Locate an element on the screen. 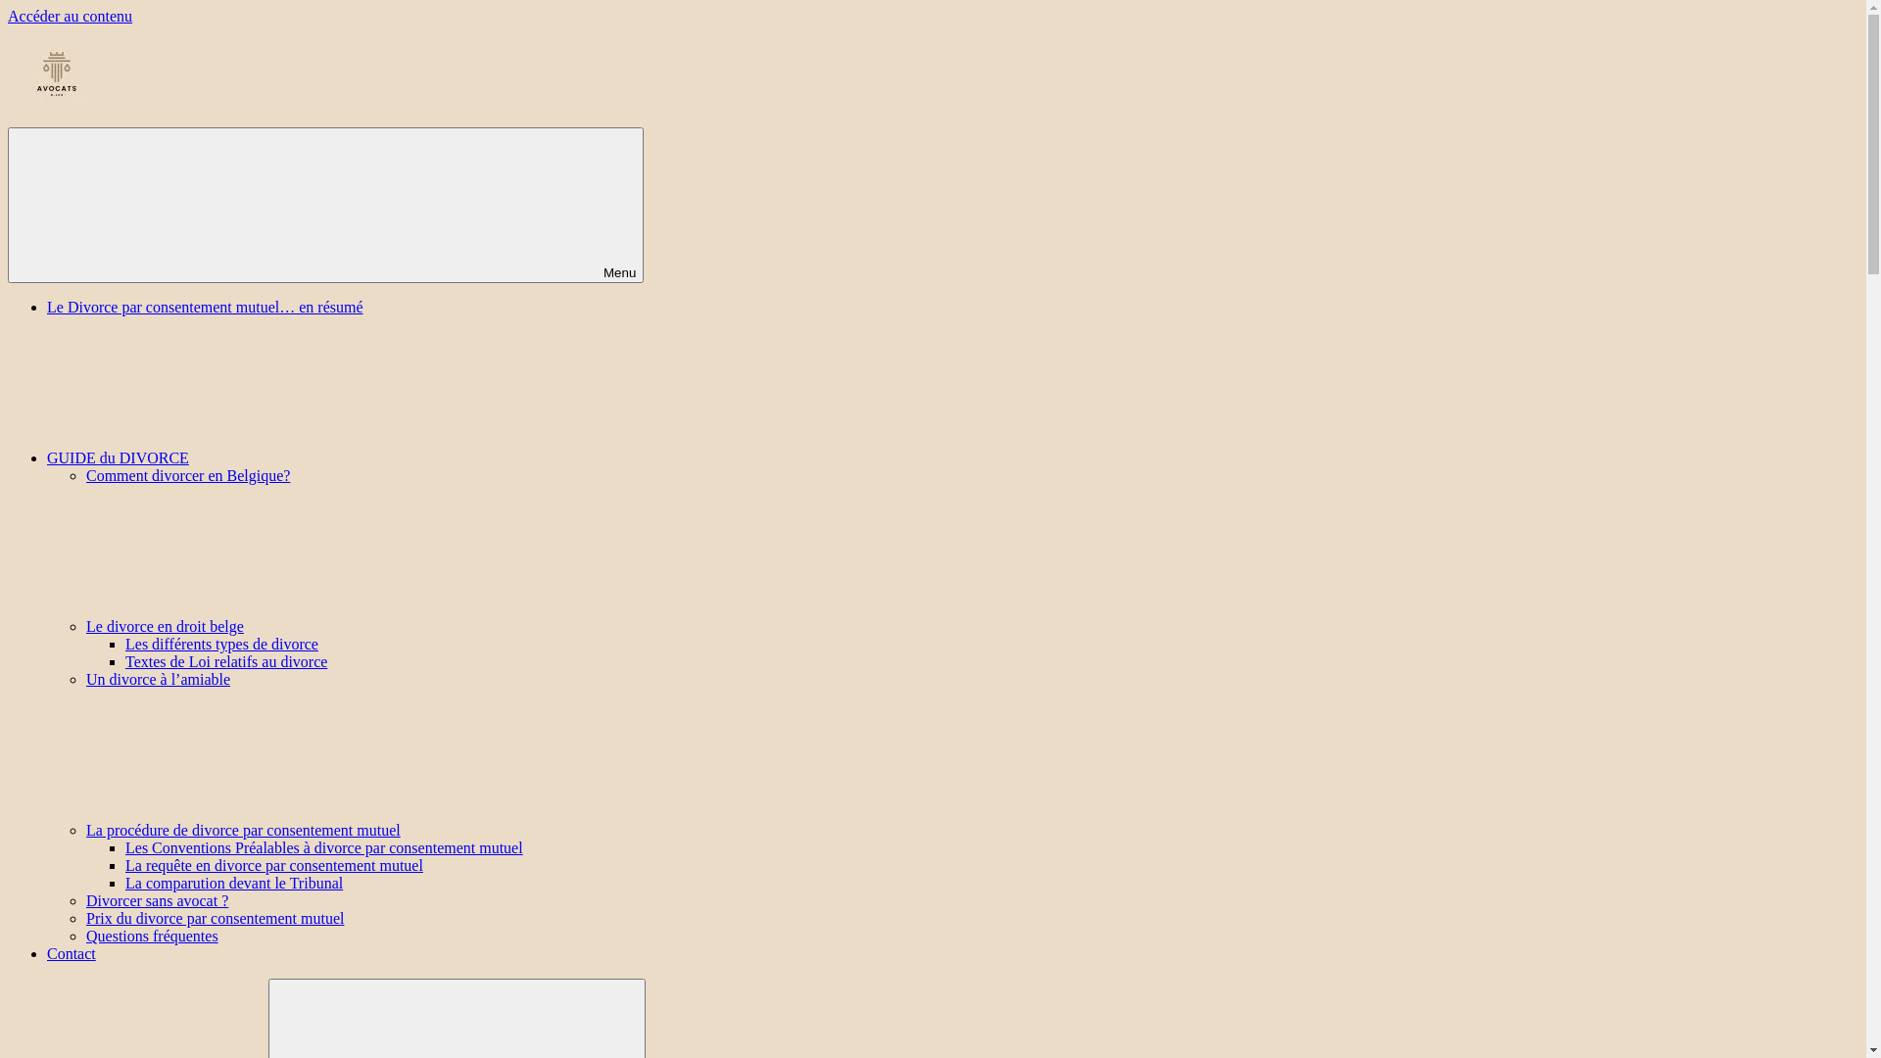  Le divorce en droit belge is located at coordinates (312, 627).